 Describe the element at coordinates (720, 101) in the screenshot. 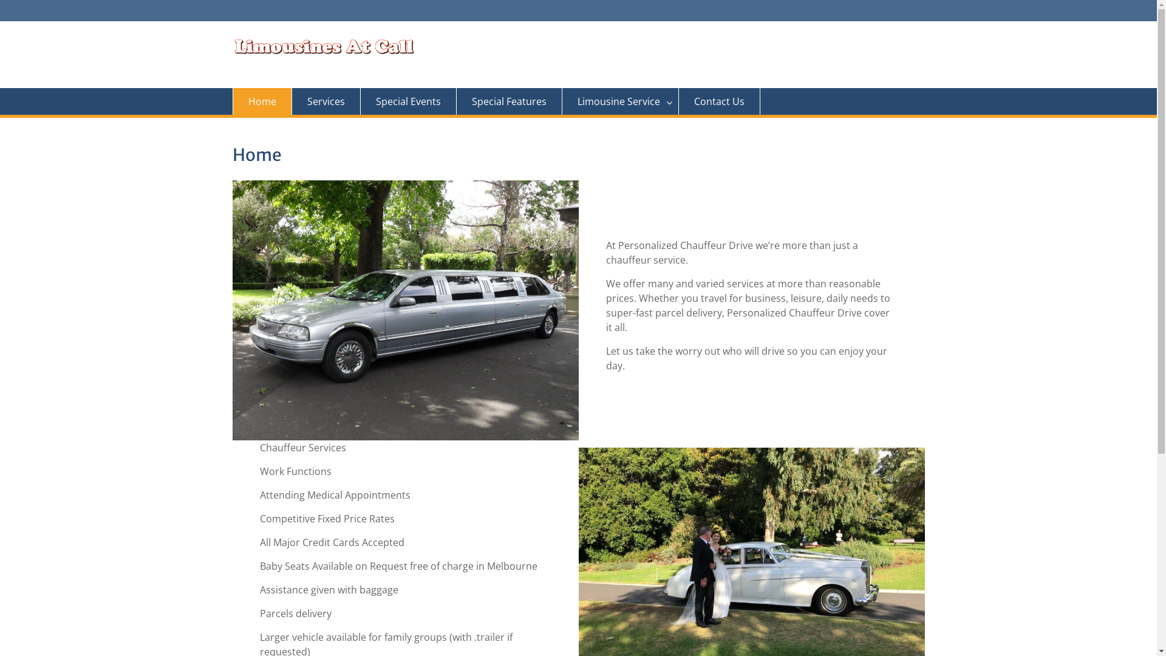

I see `Contact Us` at that location.